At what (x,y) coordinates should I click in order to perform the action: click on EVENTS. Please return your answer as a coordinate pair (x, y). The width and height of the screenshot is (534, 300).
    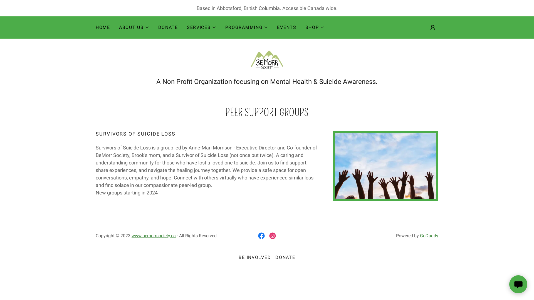
    Looking at the image, I should click on (286, 27).